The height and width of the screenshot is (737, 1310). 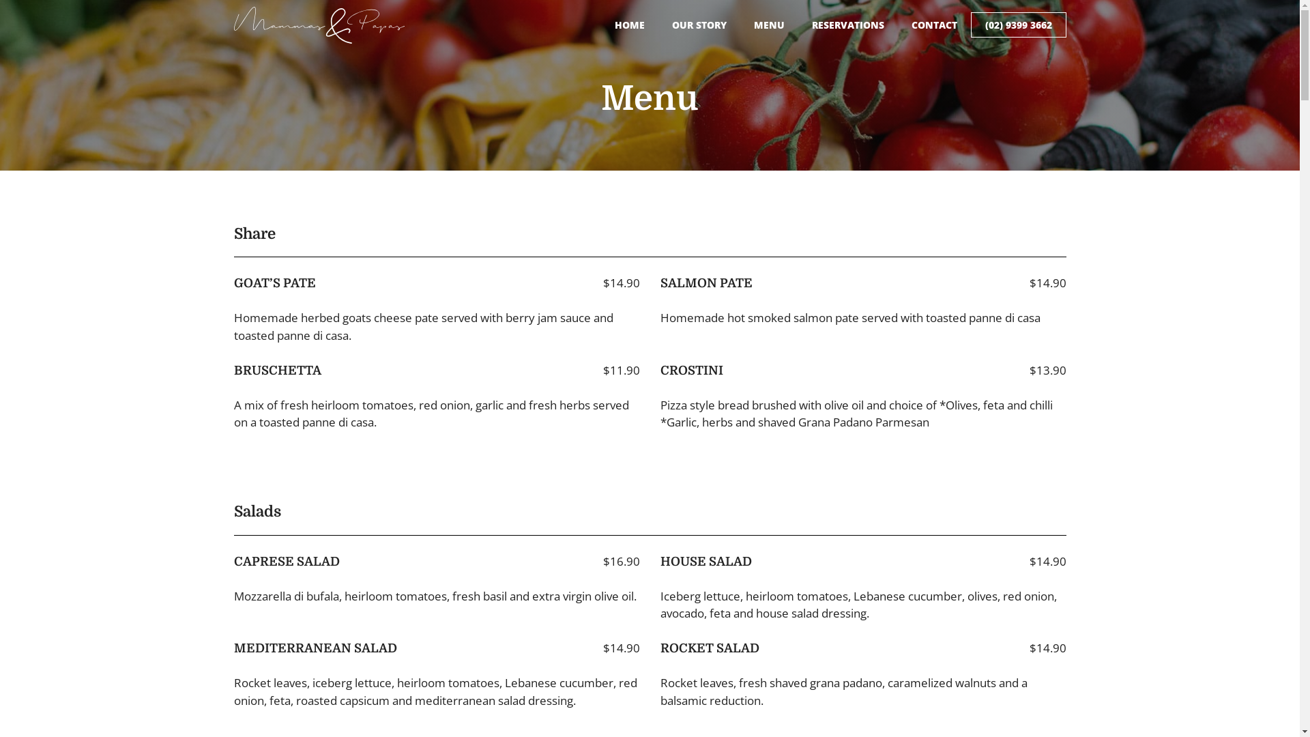 What do you see at coordinates (935, 25) in the screenshot?
I see `CONTACT` at bounding box center [935, 25].